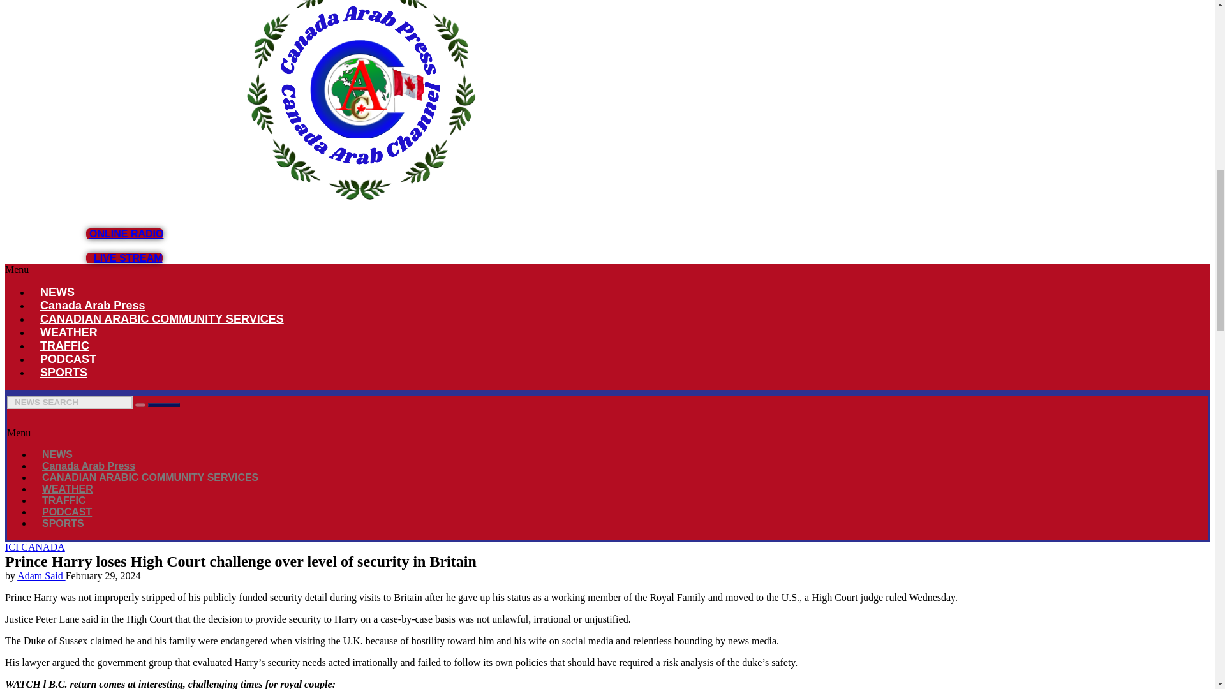  I want to click on NEWS, so click(57, 454).